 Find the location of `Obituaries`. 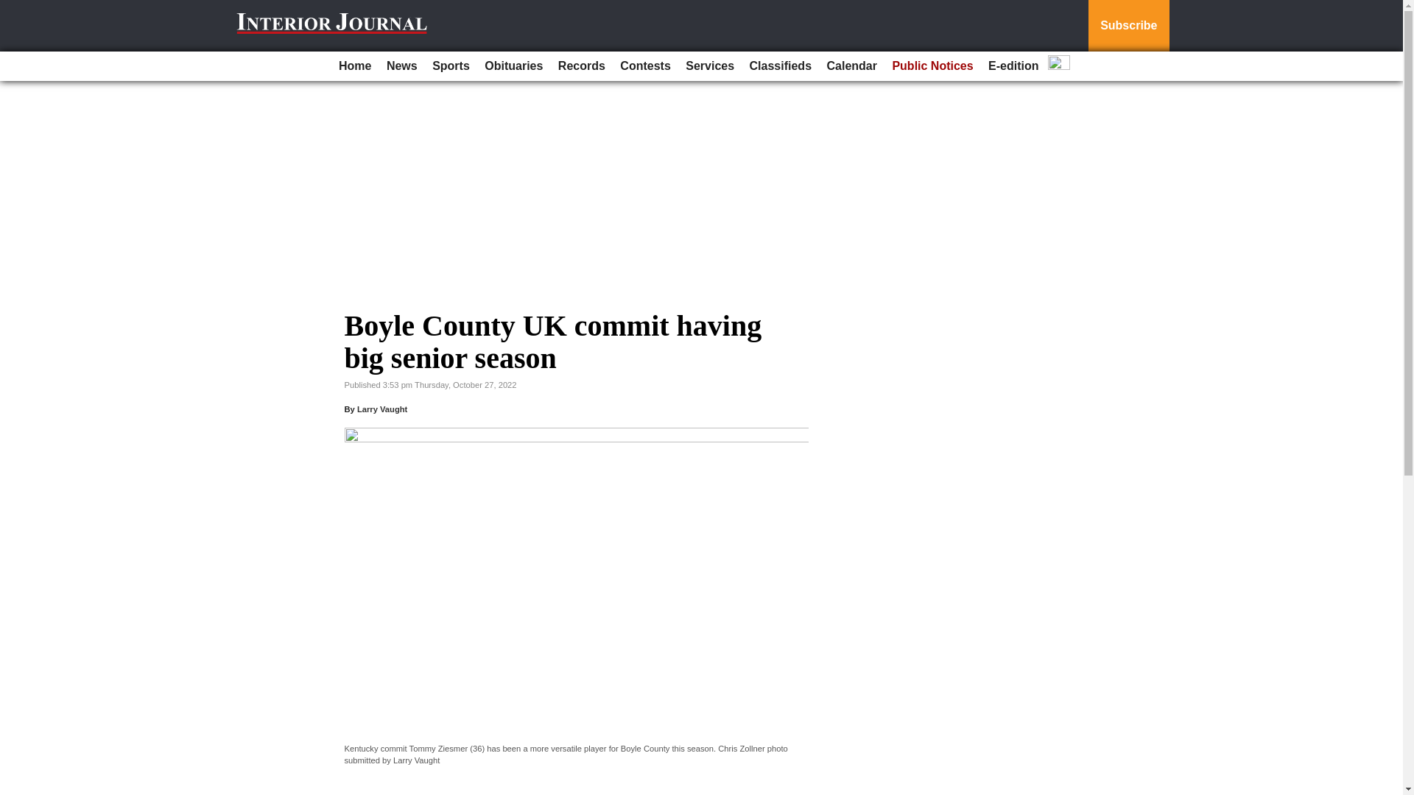

Obituaries is located at coordinates (513, 66).